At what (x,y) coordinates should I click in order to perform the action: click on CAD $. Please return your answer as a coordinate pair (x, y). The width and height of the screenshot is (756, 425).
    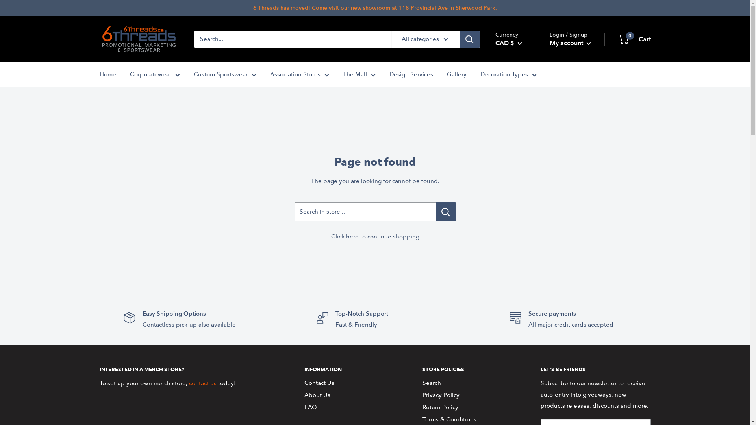
    Looking at the image, I should click on (509, 43).